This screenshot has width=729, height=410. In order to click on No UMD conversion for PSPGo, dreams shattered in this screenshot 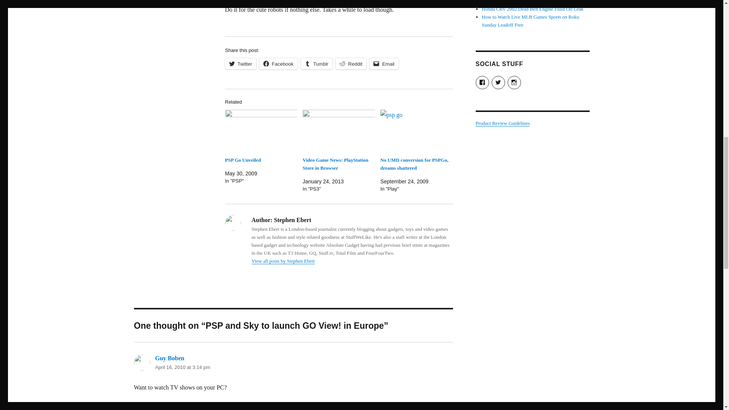, I will do `click(414, 164)`.